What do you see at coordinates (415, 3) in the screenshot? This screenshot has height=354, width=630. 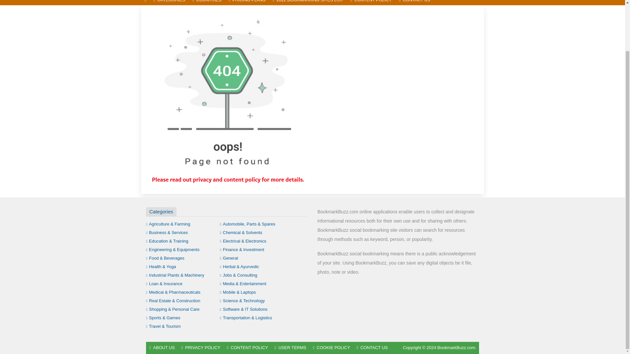 I see `CONTACT US` at bounding box center [415, 3].